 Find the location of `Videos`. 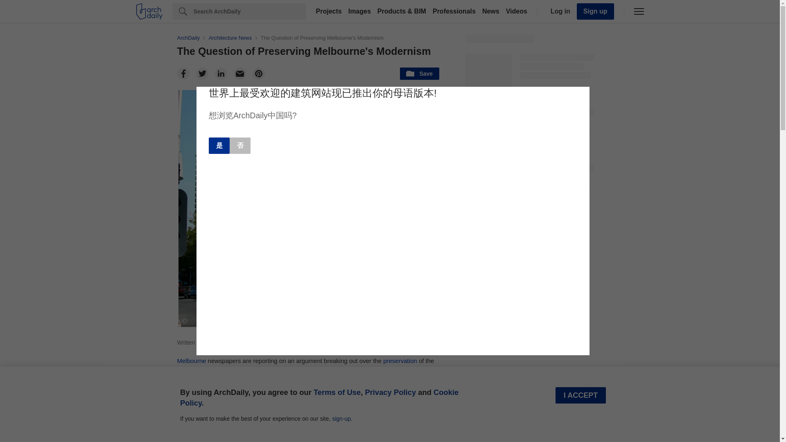

Videos is located at coordinates (517, 11).